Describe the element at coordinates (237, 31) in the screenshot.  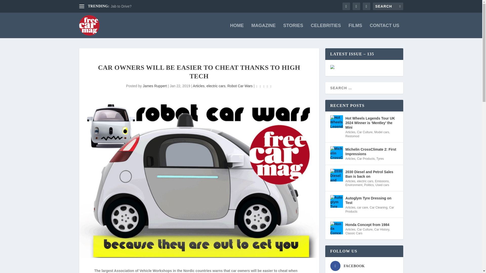
I see `HOME` at that location.